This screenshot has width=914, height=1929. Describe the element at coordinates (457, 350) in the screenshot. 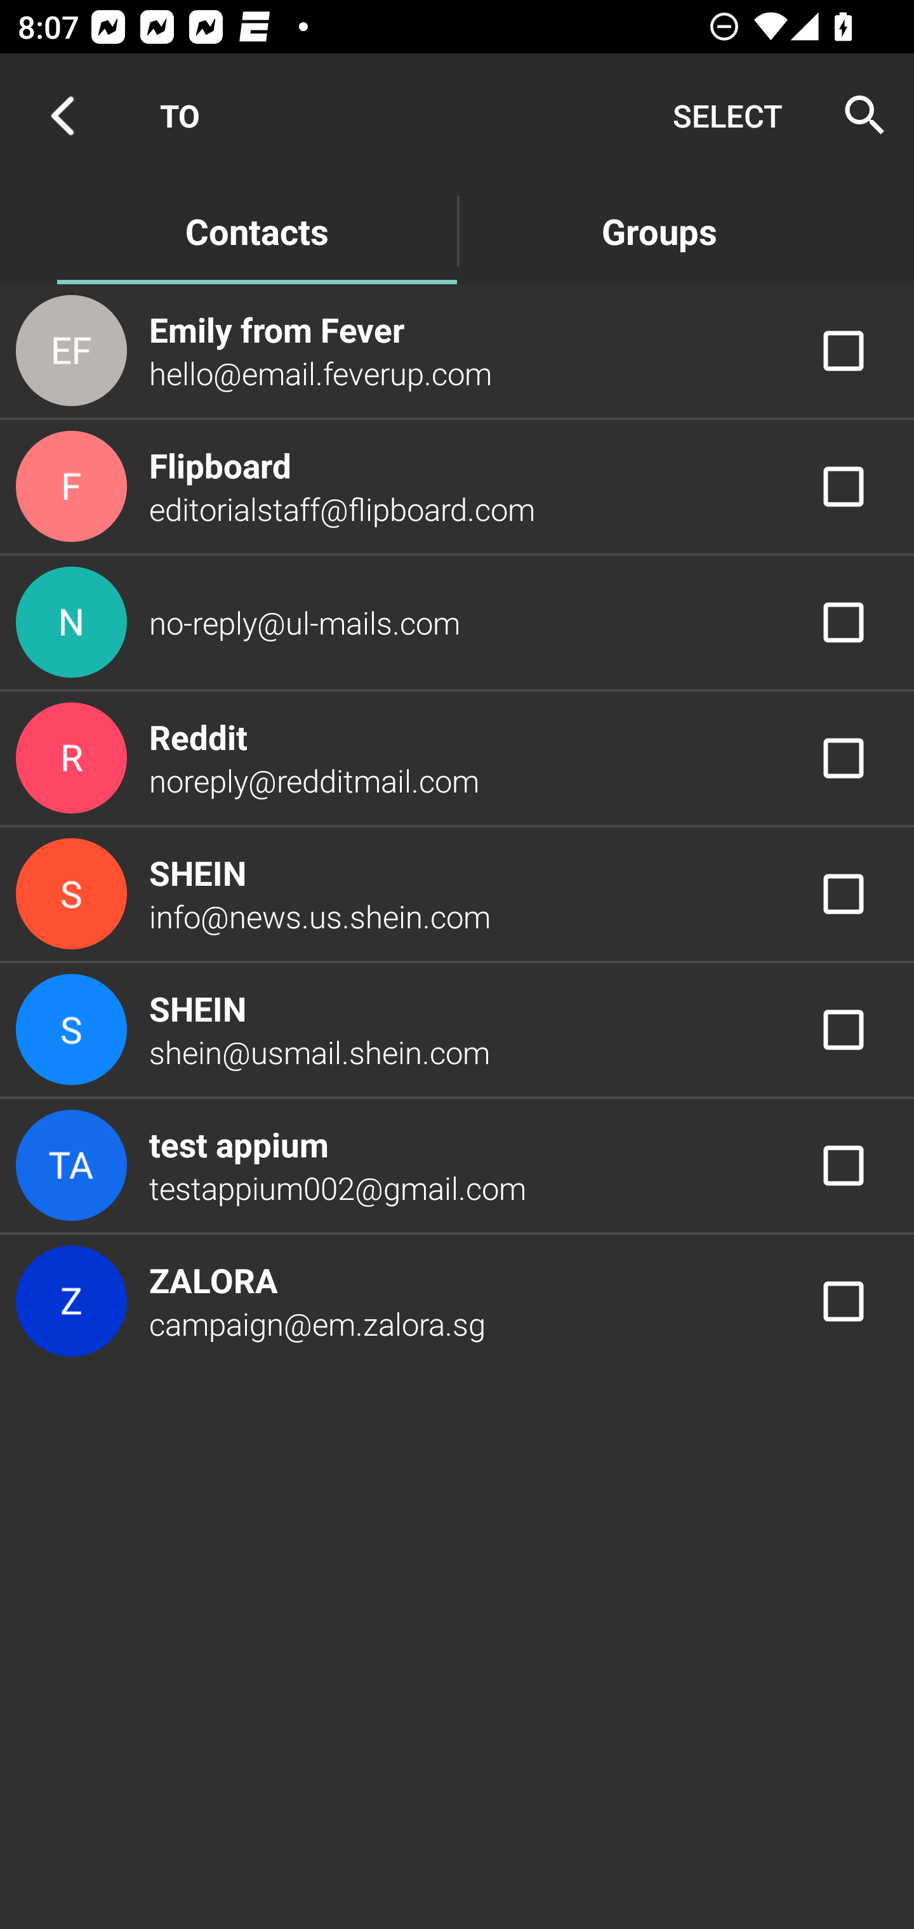

I see `Emily from Fever hello@email.feverup.com` at that location.